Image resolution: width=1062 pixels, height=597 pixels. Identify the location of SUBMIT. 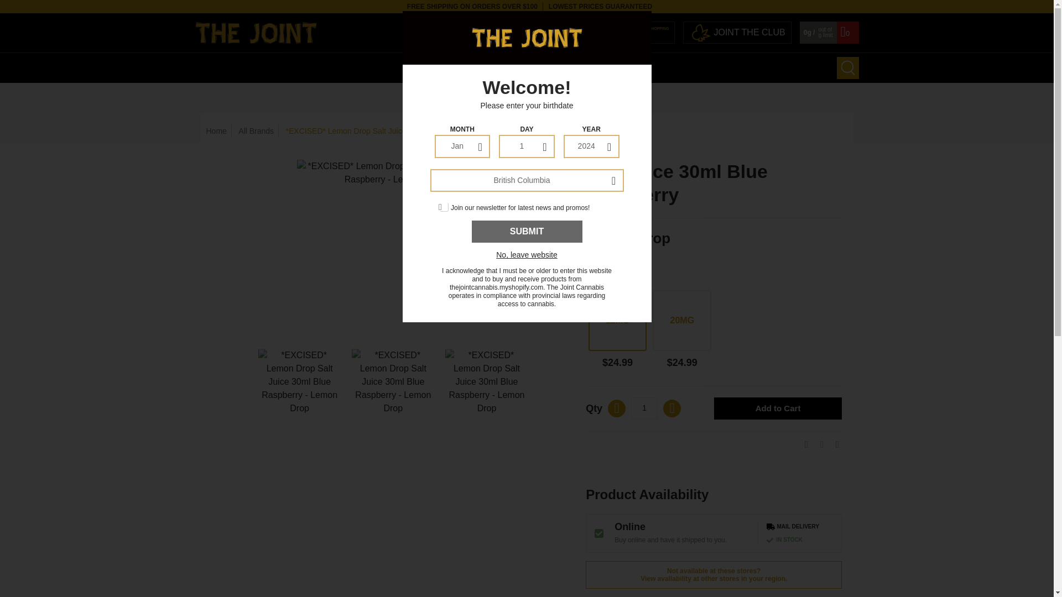
(527, 231).